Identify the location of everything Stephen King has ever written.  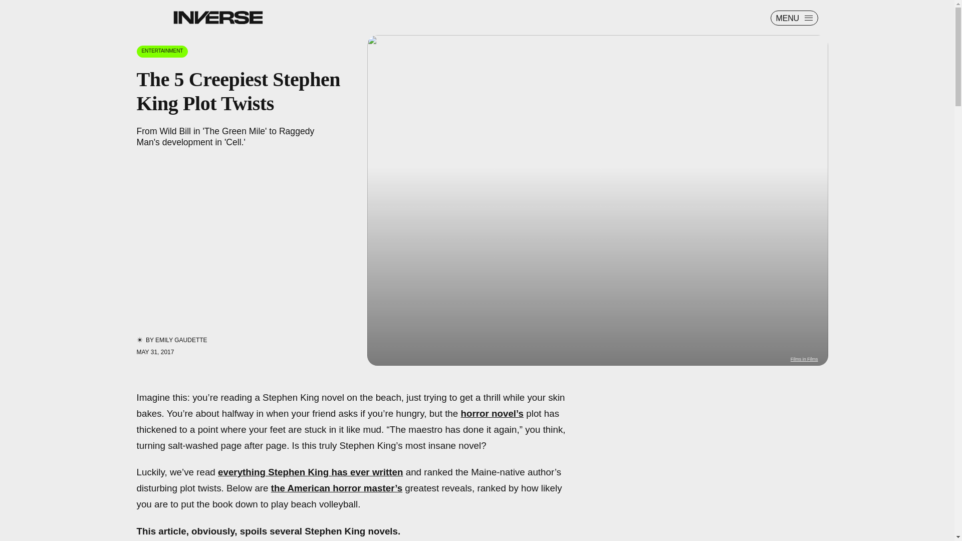
(311, 472).